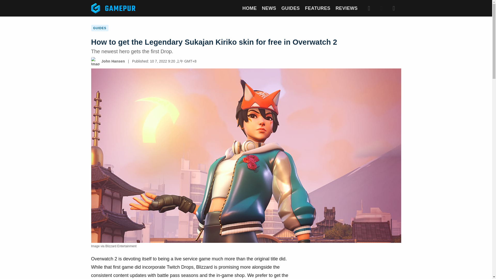 The height and width of the screenshot is (279, 496). I want to click on REVIEWS, so click(347, 8).